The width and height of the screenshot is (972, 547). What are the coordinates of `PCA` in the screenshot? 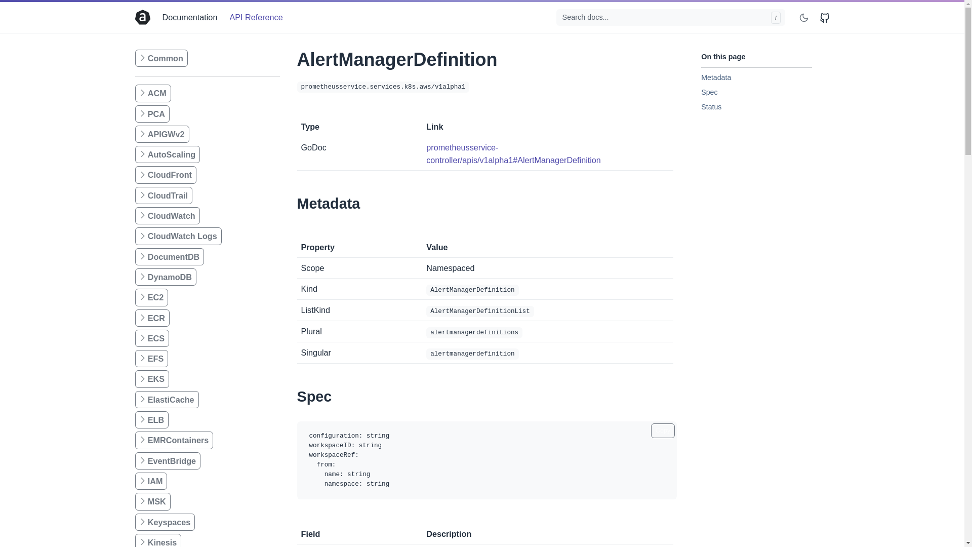 It's located at (152, 113).